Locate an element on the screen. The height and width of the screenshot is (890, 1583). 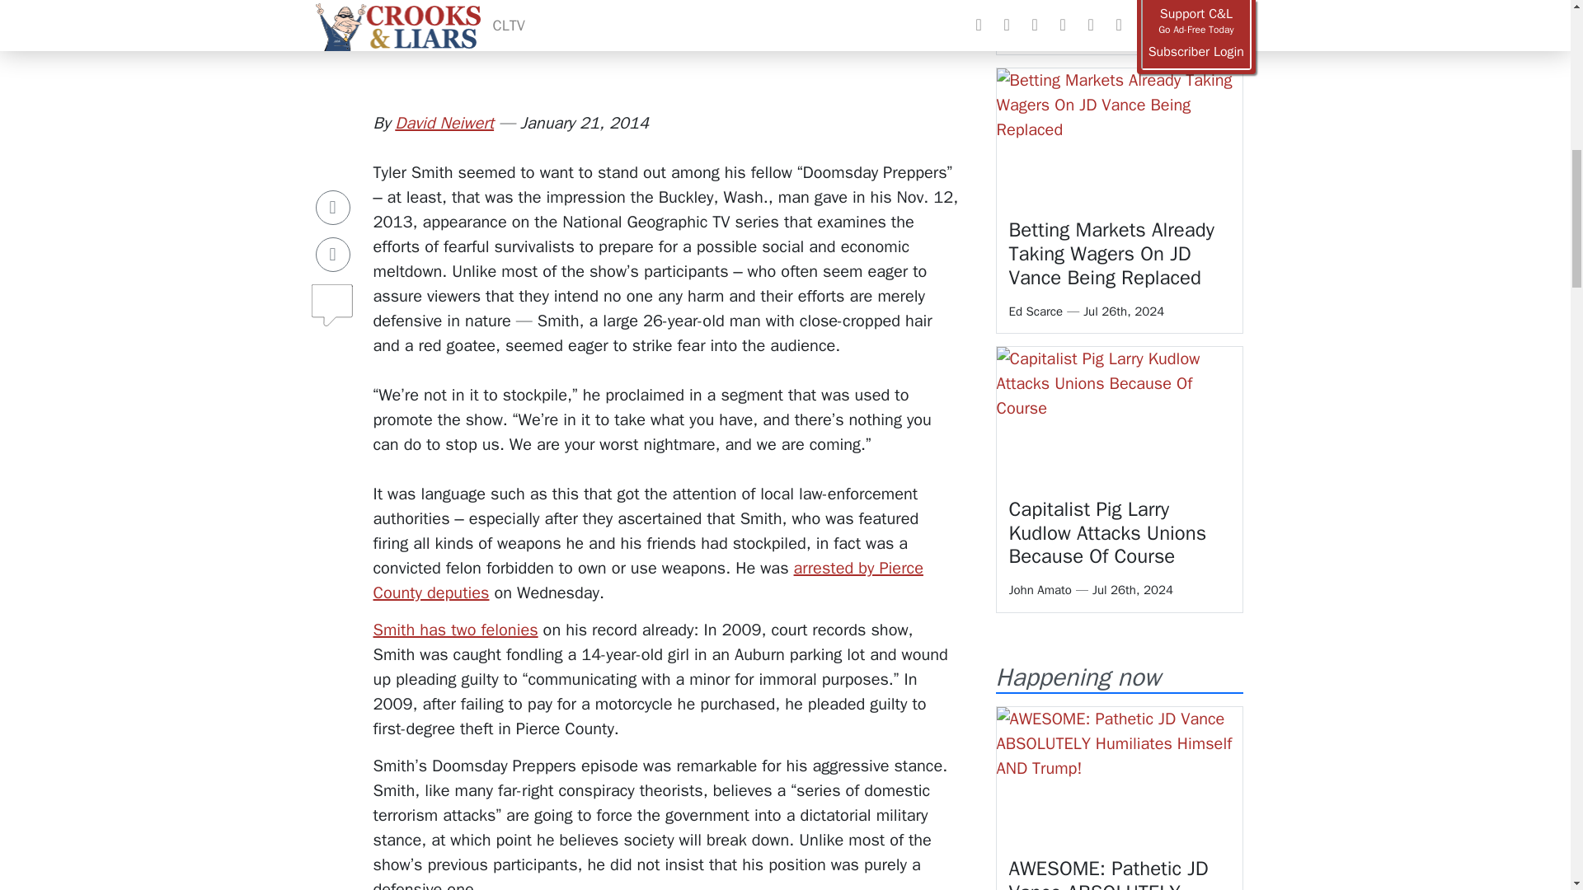
arrested by Pierce County deputies is located at coordinates (647, 580).